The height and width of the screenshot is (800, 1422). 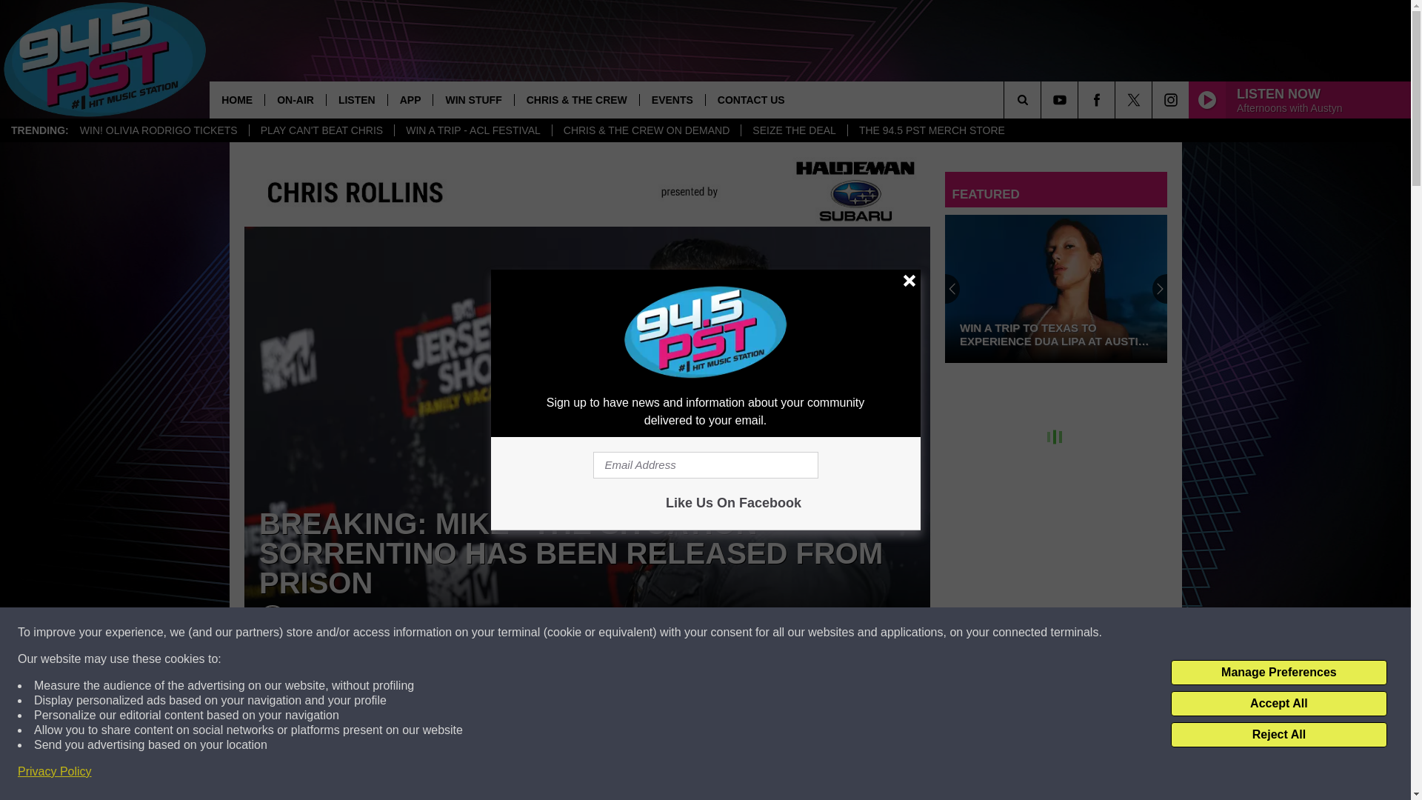 I want to click on LISTEN, so click(x=355, y=99).